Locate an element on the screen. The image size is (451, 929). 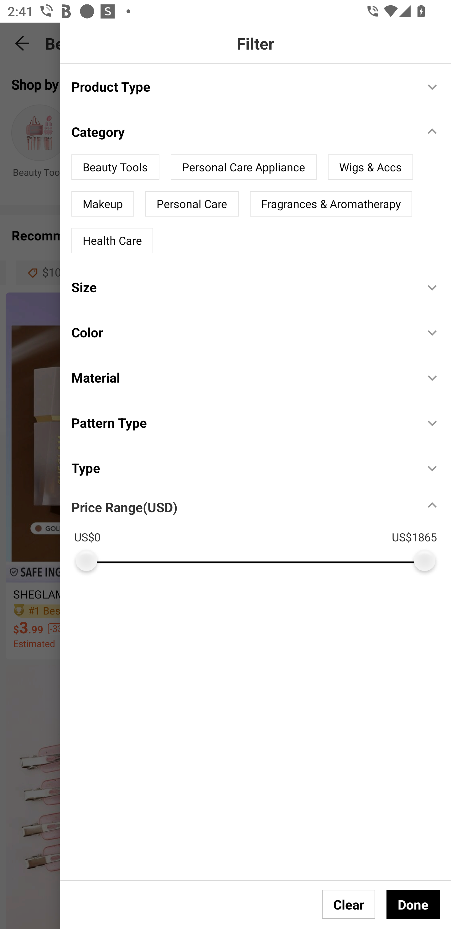
Material is located at coordinates (242, 378).